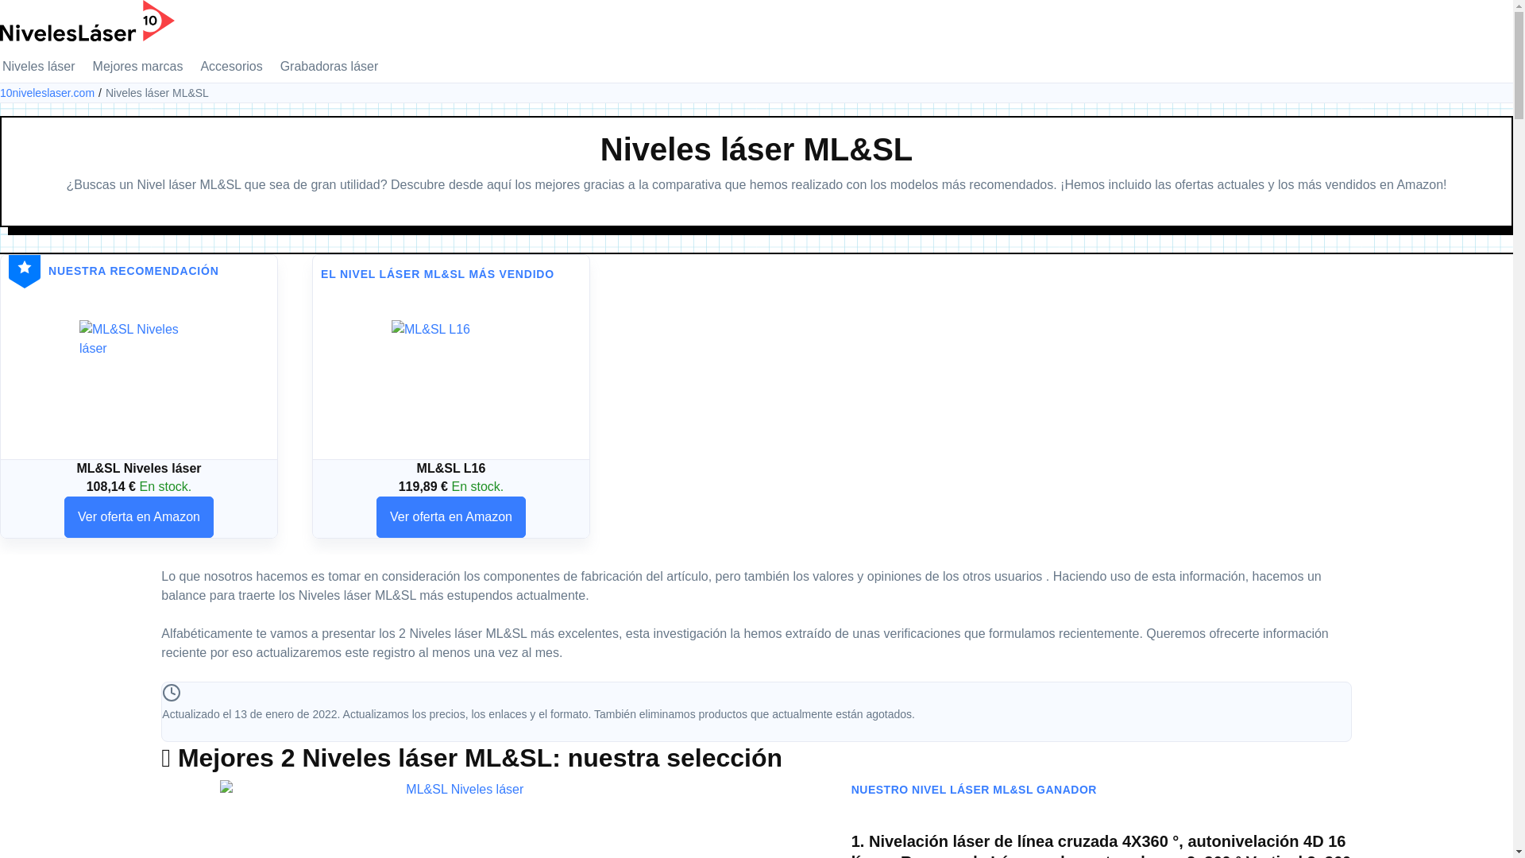 This screenshot has height=858, width=1525. Describe the element at coordinates (52, 93) in the screenshot. I see `10niveleslaser.com` at that location.